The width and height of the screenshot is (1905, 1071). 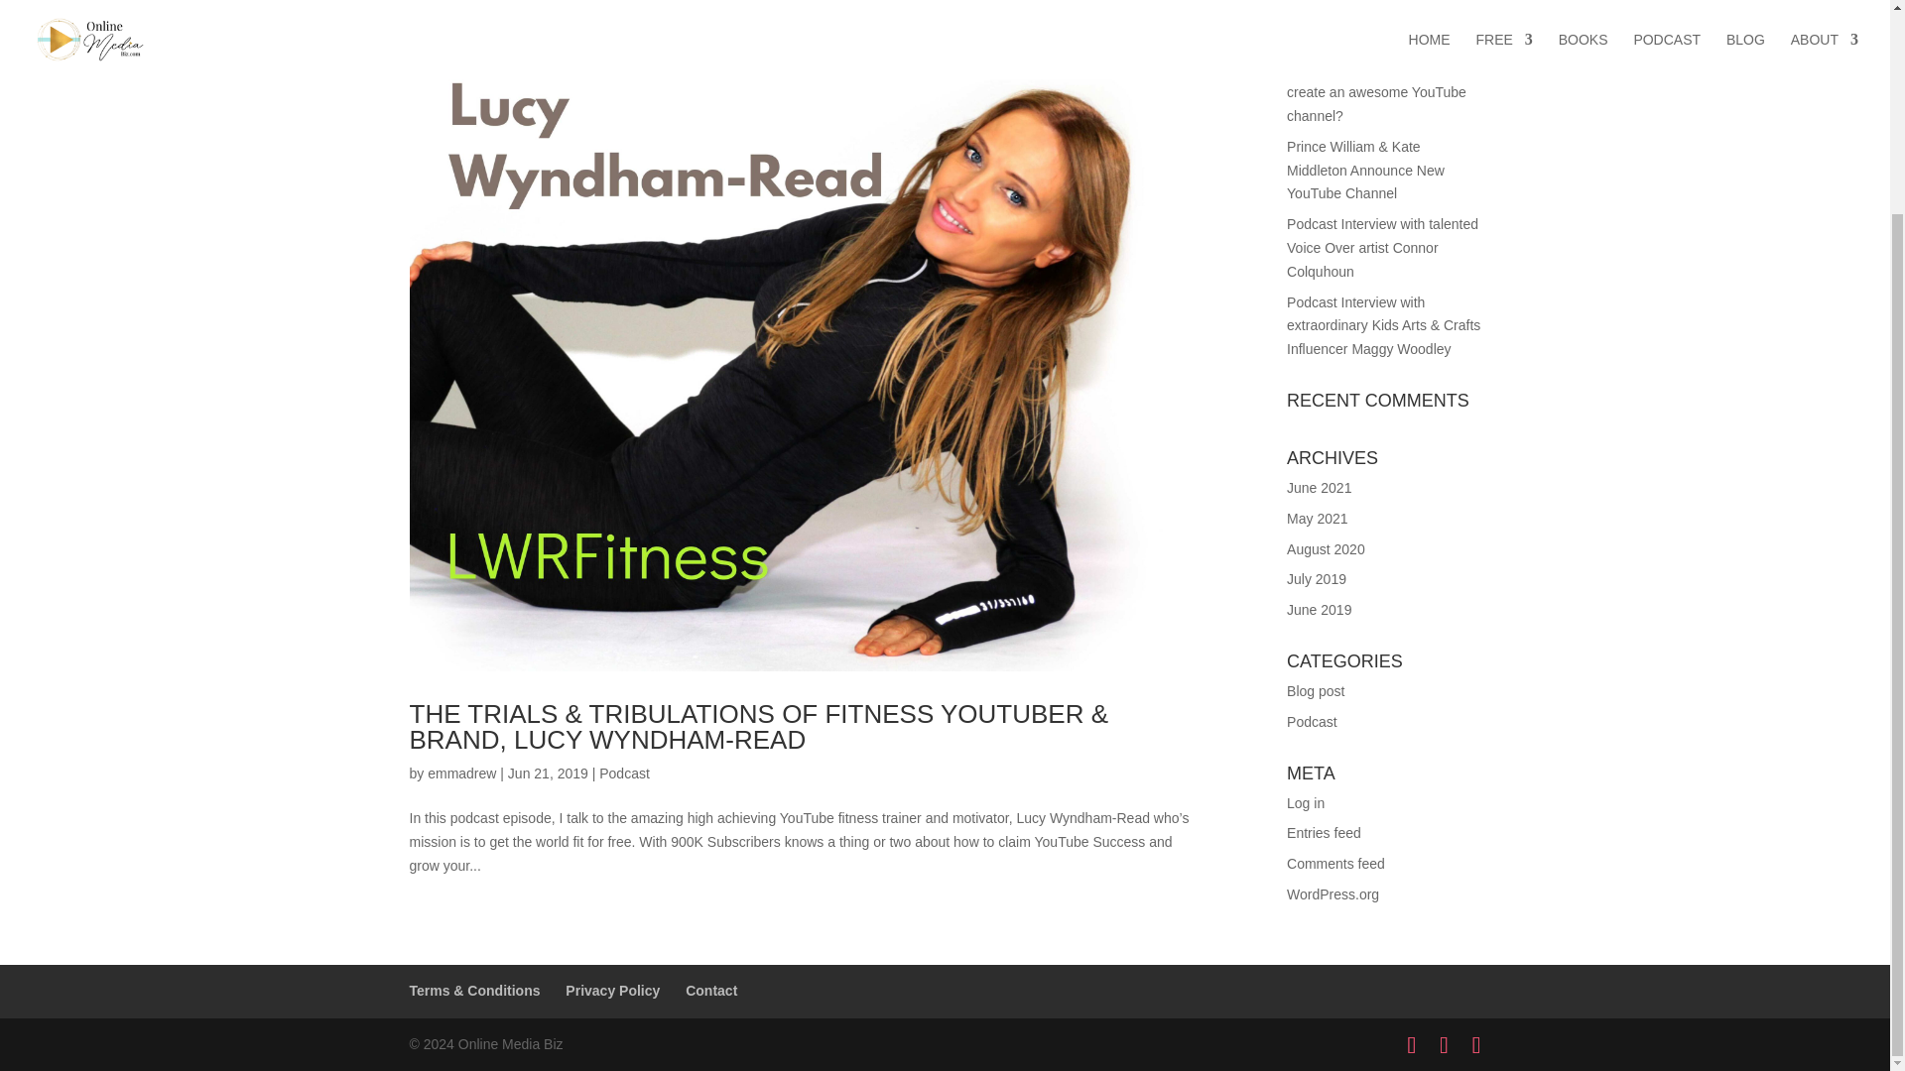 What do you see at coordinates (460, 773) in the screenshot?
I see `emmadrew` at bounding box center [460, 773].